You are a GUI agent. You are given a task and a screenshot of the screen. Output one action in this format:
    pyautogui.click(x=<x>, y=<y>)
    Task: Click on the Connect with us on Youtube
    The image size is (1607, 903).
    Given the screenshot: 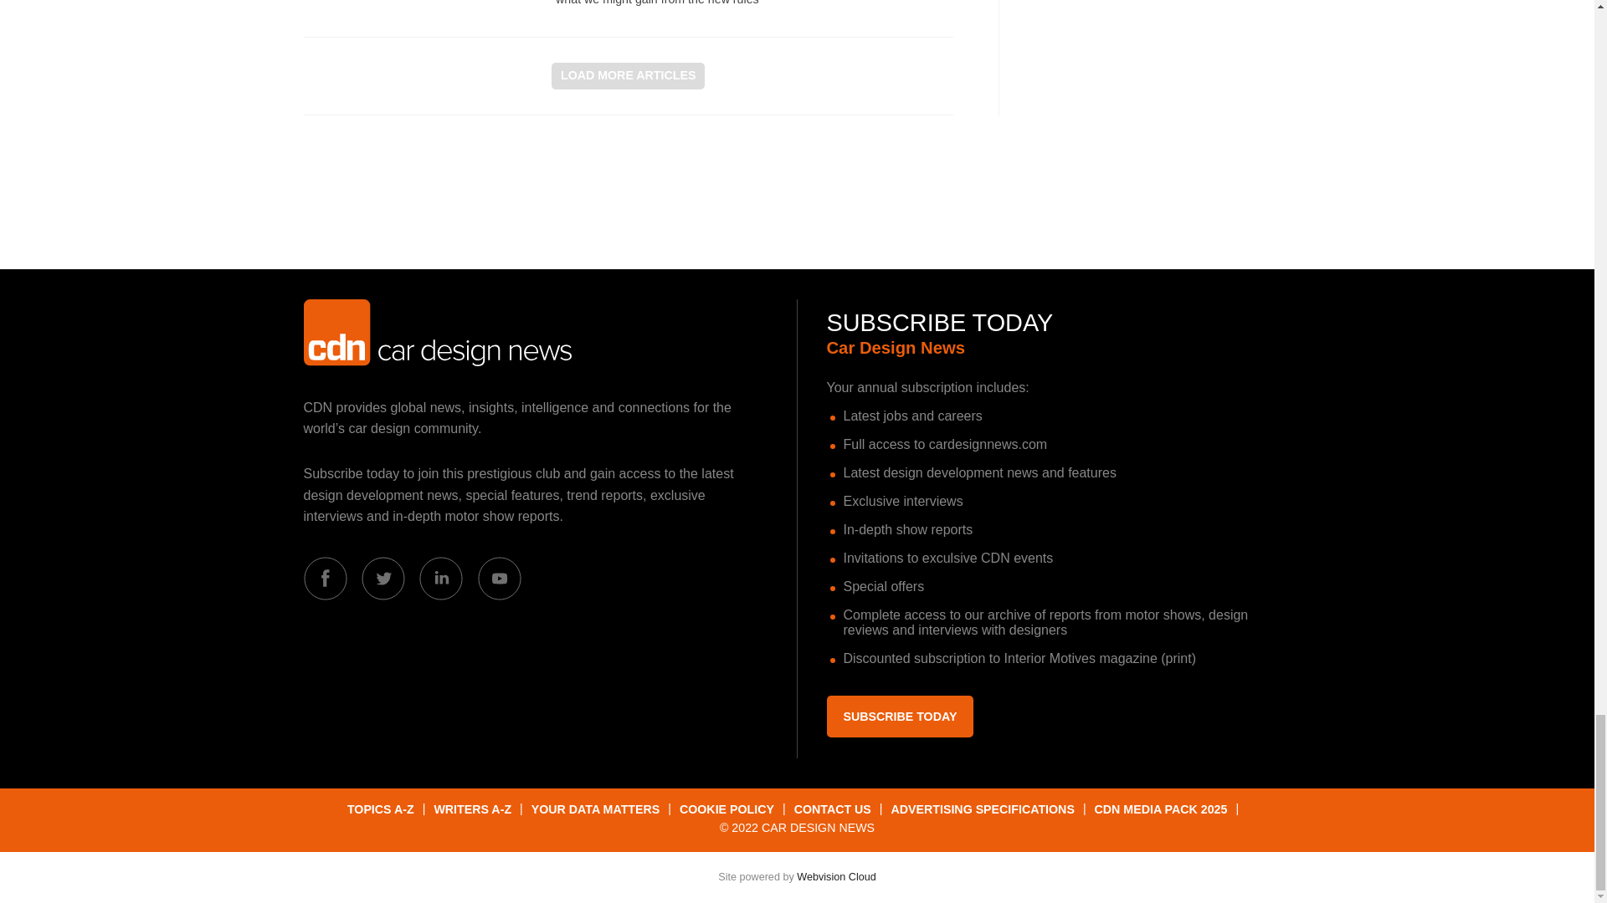 What is the action you would take?
    pyautogui.click(x=499, y=579)
    